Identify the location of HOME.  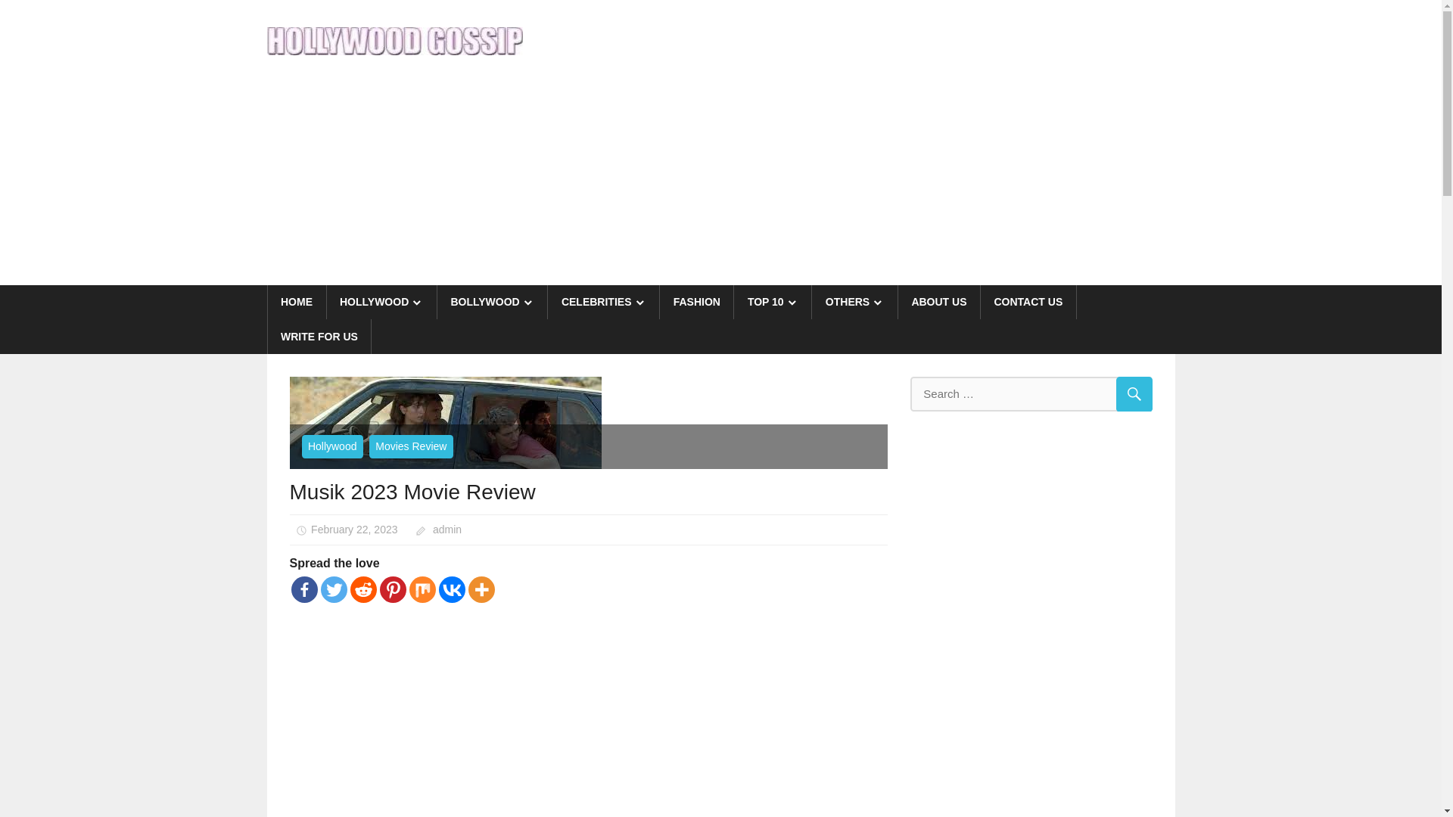
(297, 301).